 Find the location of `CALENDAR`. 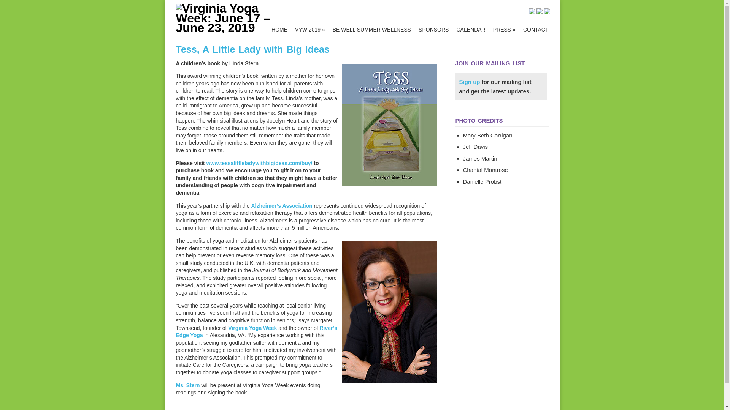

CALENDAR is located at coordinates (471, 30).